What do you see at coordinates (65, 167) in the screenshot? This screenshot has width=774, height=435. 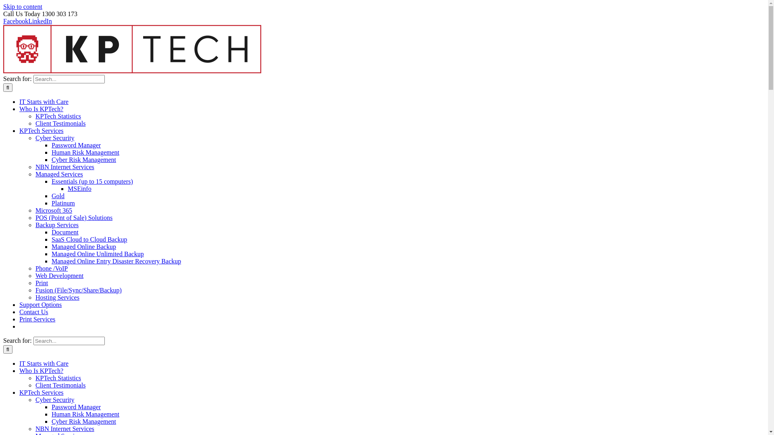 I see `NBN Internet Services` at bounding box center [65, 167].